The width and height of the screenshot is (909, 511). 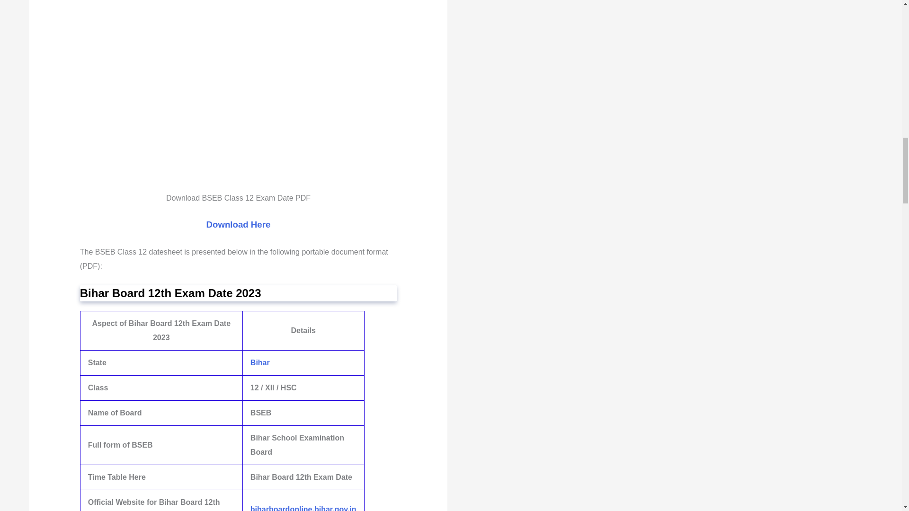 I want to click on Download Here, so click(x=239, y=224).